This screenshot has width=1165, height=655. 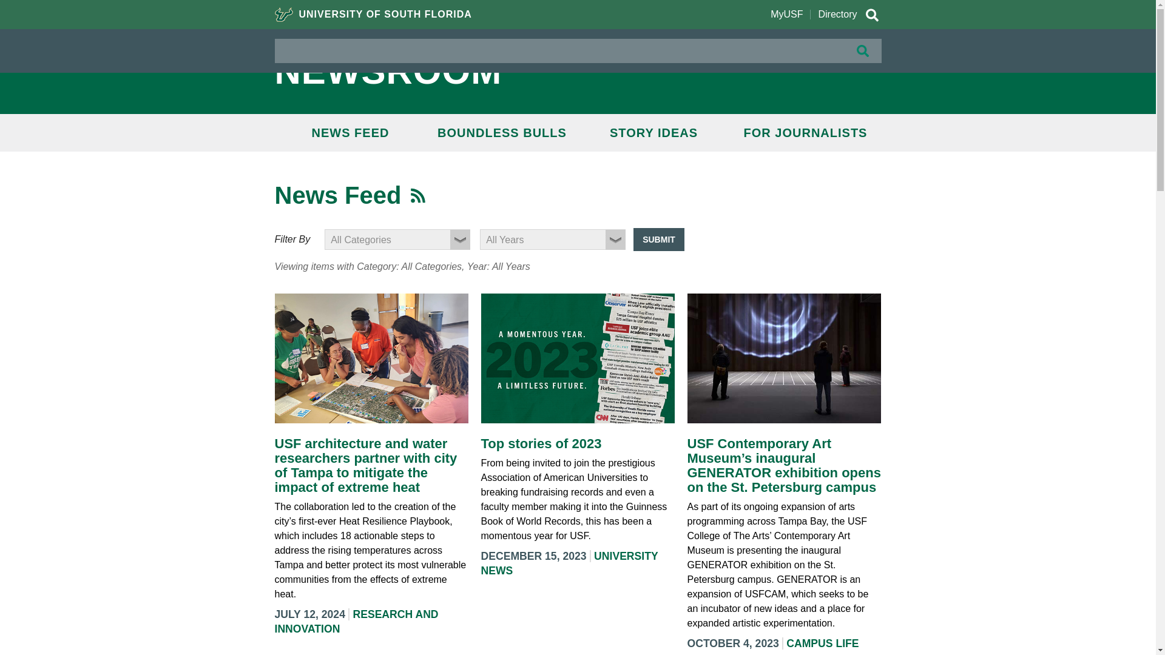 What do you see at coordinates (831, 55) in the screenshot?
I see `GIVE NOW` at bounding box center [831, 55].